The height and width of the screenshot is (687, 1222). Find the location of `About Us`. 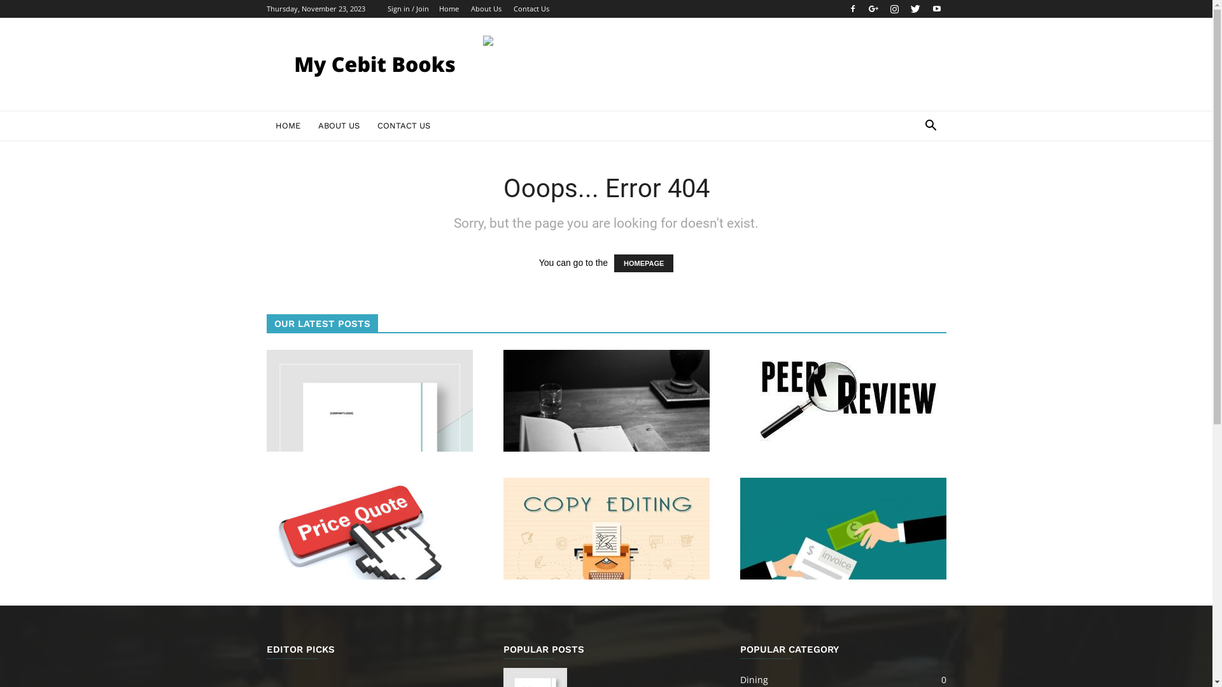

About Us is located at coordinates (486, 9).